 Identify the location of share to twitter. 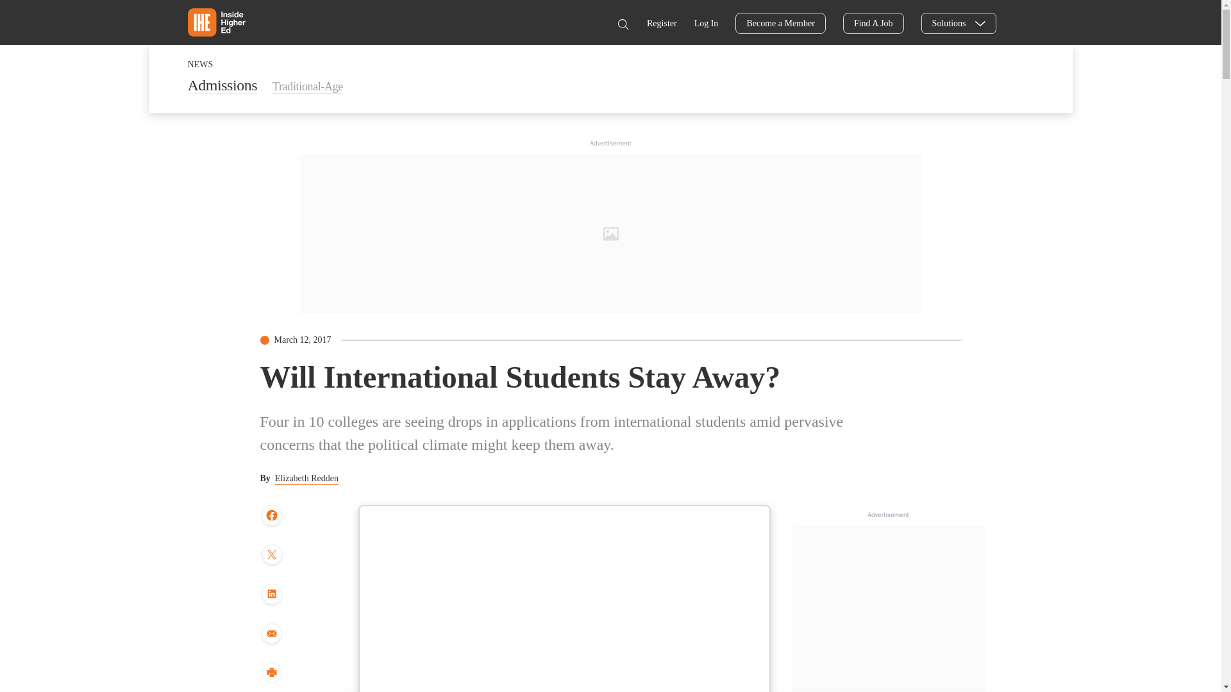
(271, 556).